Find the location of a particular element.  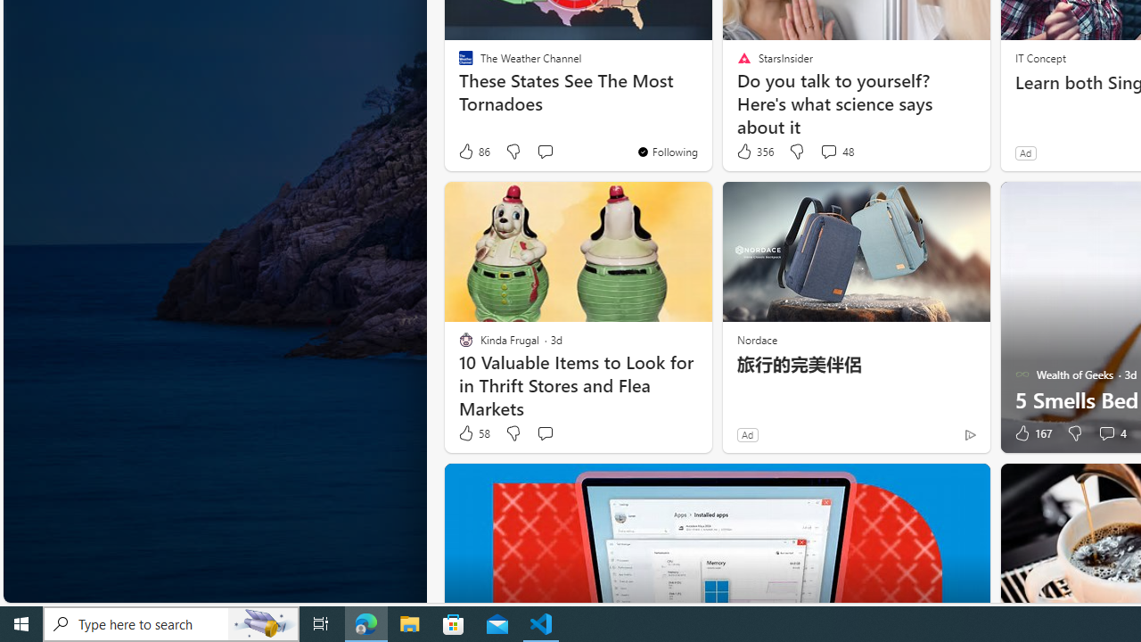

View comments 48 Comment is located at coordinates (836, 152).